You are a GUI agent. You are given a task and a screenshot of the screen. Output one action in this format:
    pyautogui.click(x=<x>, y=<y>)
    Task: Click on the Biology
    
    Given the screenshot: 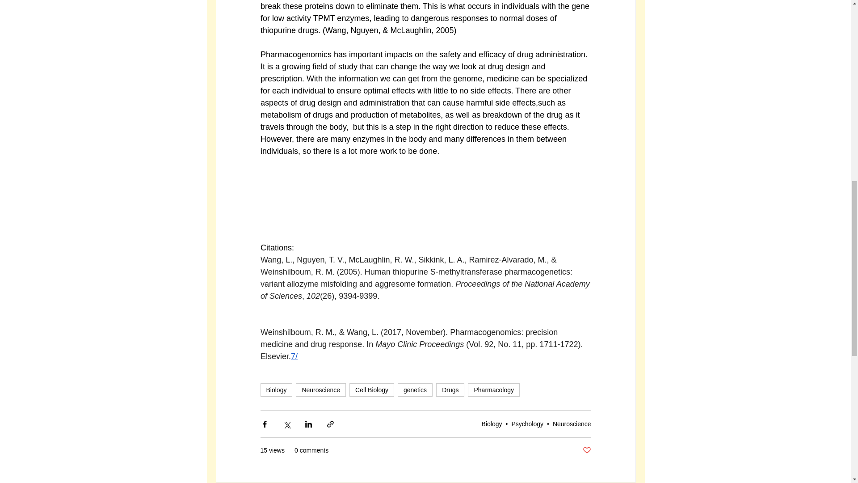 What is the action you would take?
    pyautogui.click(x=276, y=390)
    